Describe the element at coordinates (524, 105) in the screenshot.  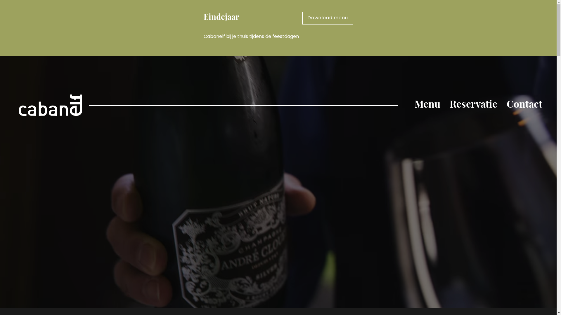
I see `Contact` at that location.